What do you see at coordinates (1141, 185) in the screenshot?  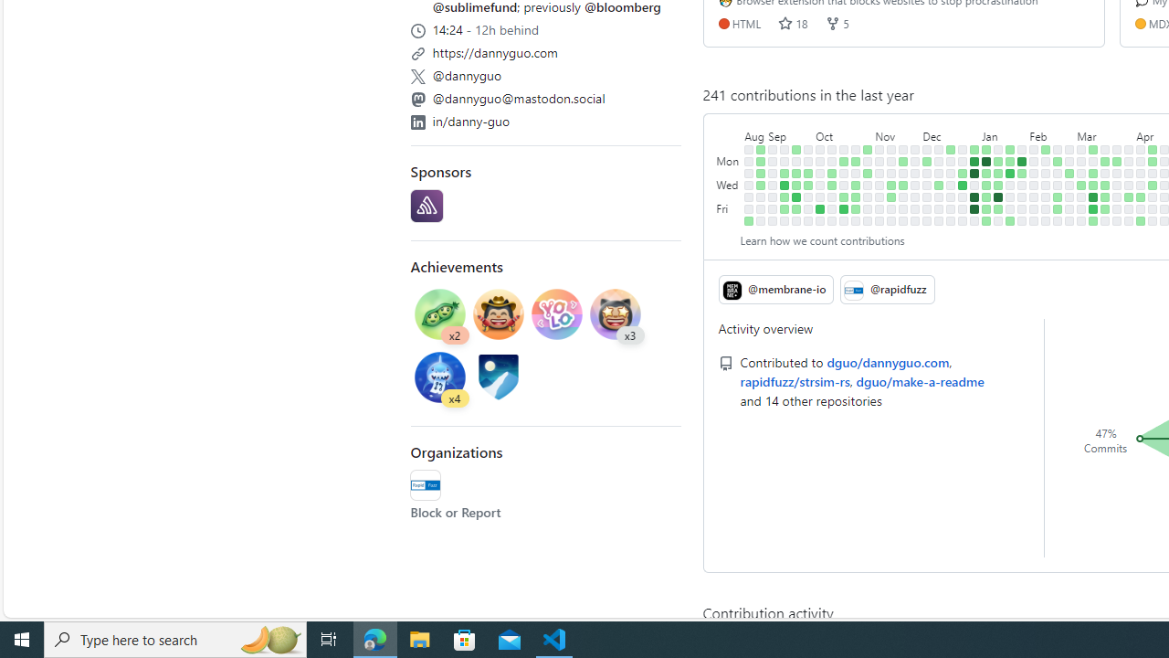 I see `No contributions on April 10th.` at bounding box center [1141, 185].